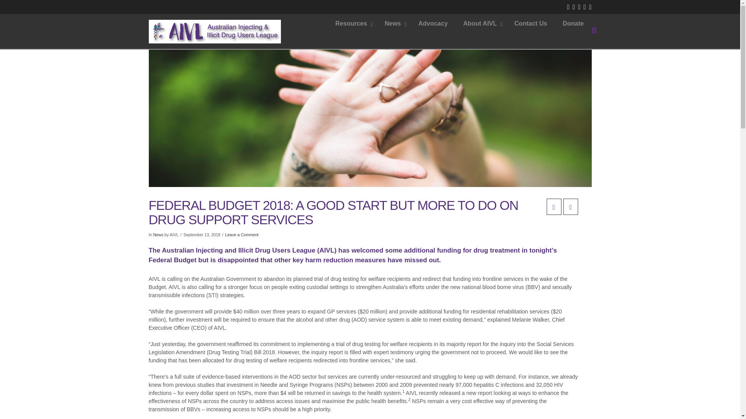 The image size is (746, 419). I want to click on Donate, so click(158, 235).